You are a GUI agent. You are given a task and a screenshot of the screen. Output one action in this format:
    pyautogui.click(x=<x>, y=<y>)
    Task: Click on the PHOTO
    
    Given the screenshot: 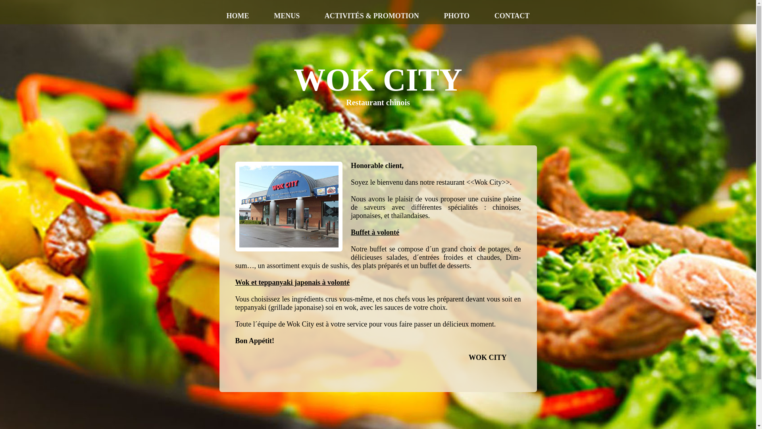 What is the action you would take?
    pyautogui.click(x=456, y=12)
    